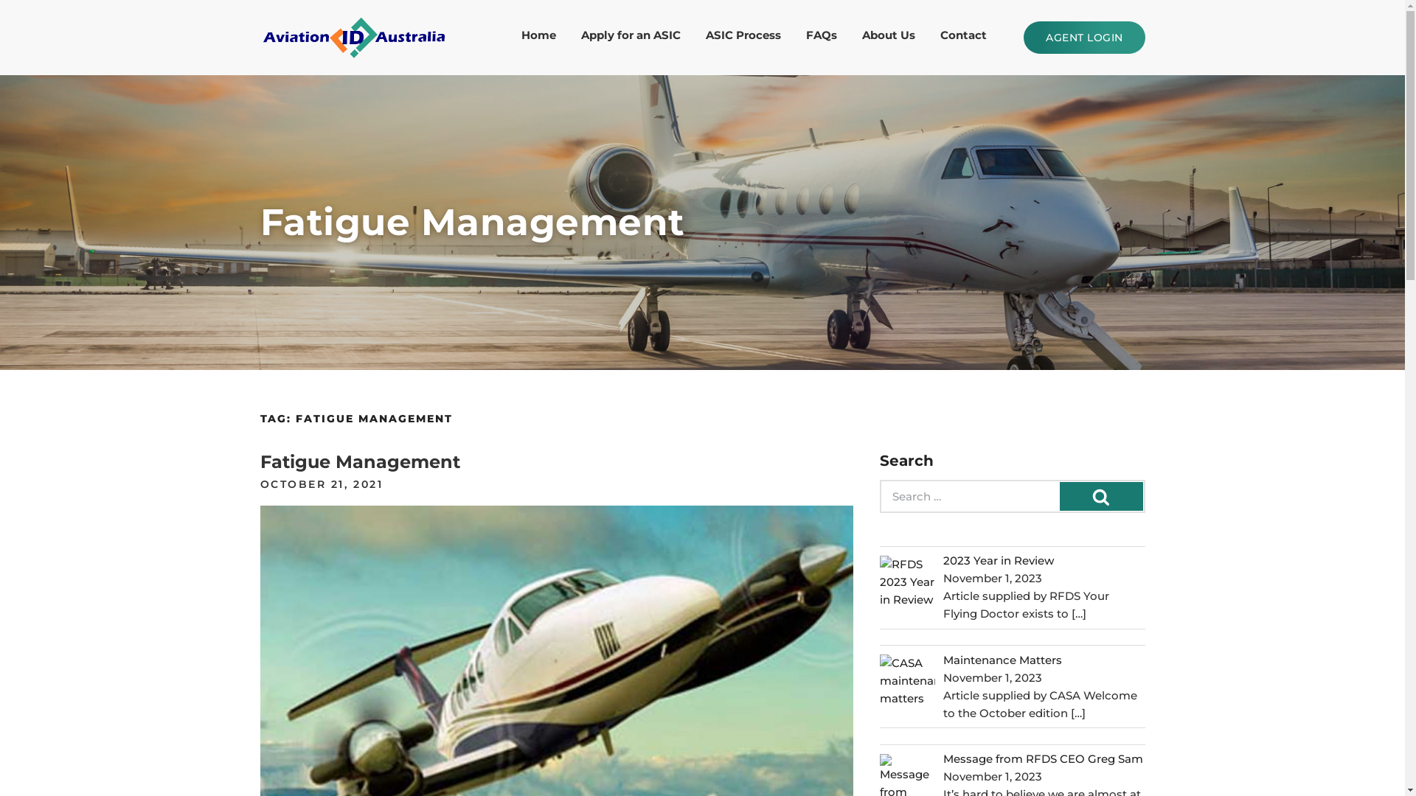 Image resolution: width=1416 pixels, height=796 pixels. I want to click on OCTOBER 21, 2021, so click(322, 484).